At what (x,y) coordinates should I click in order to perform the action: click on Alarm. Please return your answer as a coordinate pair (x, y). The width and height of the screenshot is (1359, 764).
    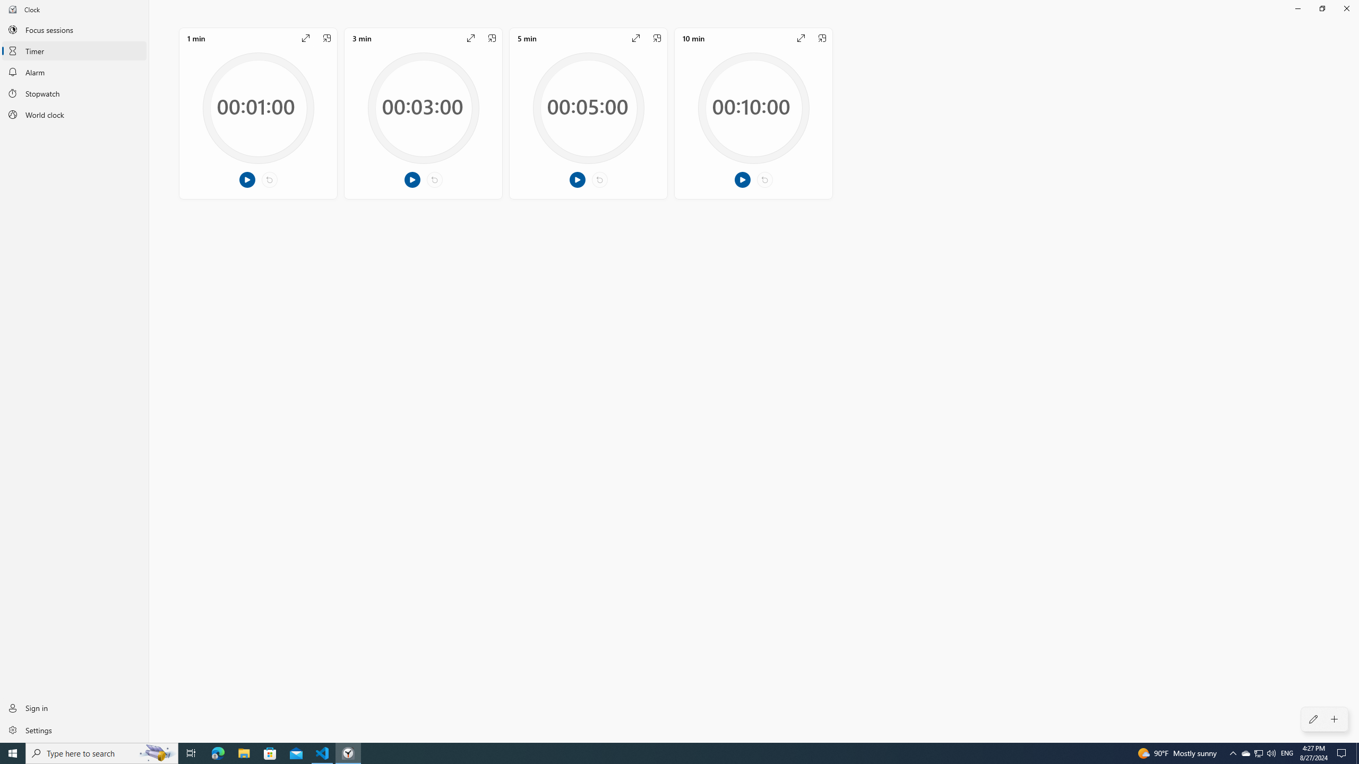
    Looking at the image, I should click on (74, 72).